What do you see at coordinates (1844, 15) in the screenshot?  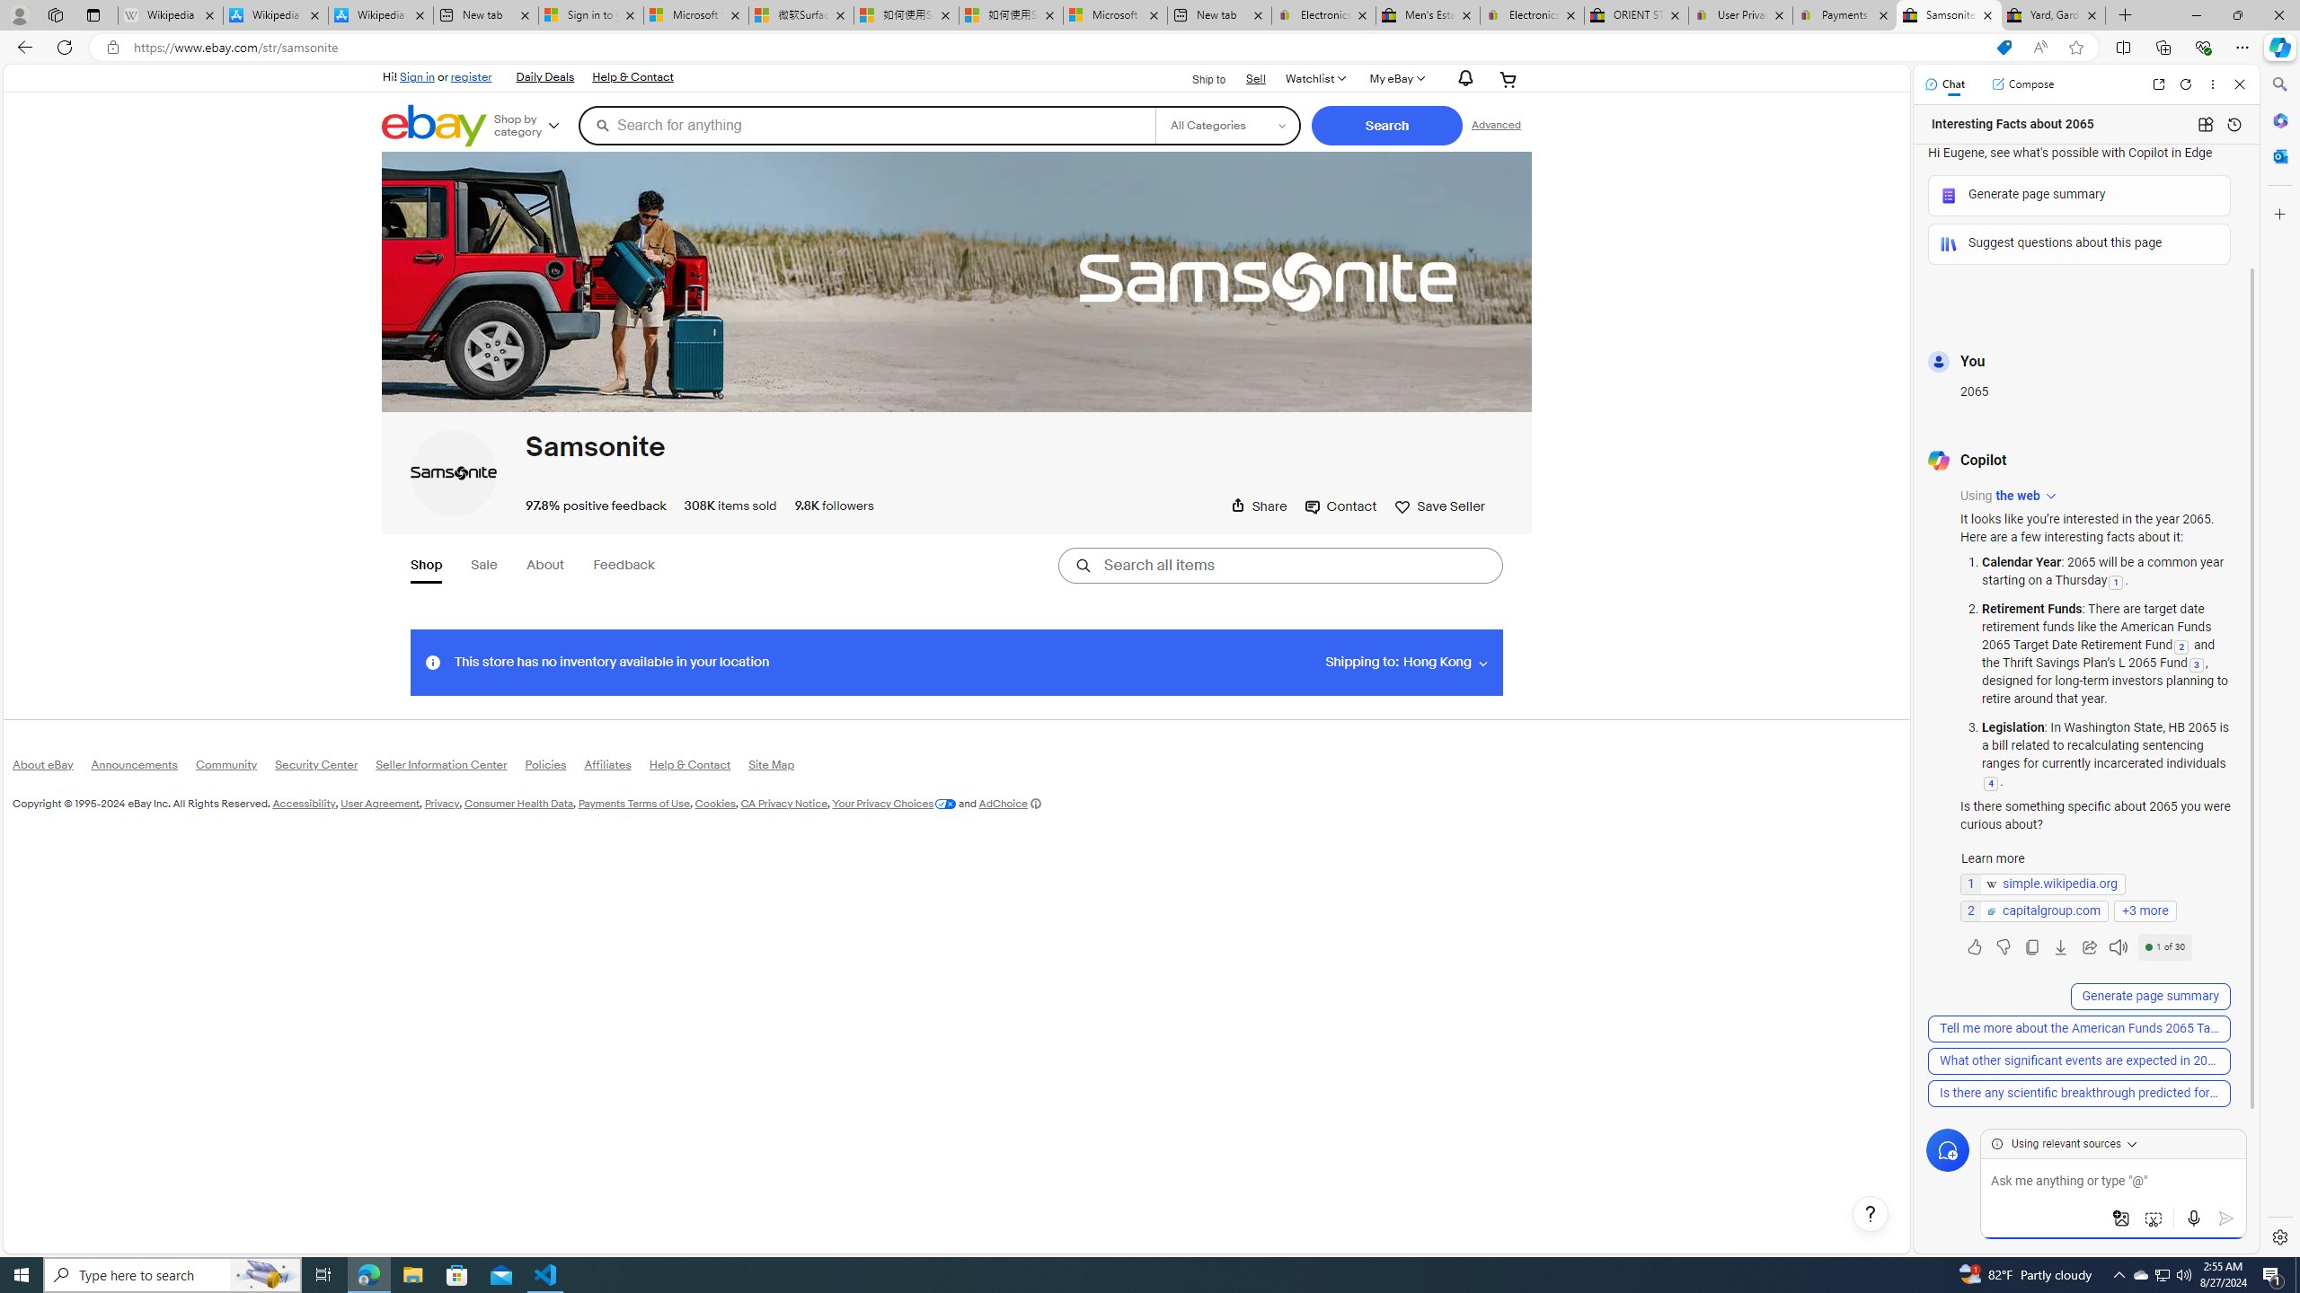 I see `Payments Terms of Use | eBay.com` at bounding box center [1844, 15].